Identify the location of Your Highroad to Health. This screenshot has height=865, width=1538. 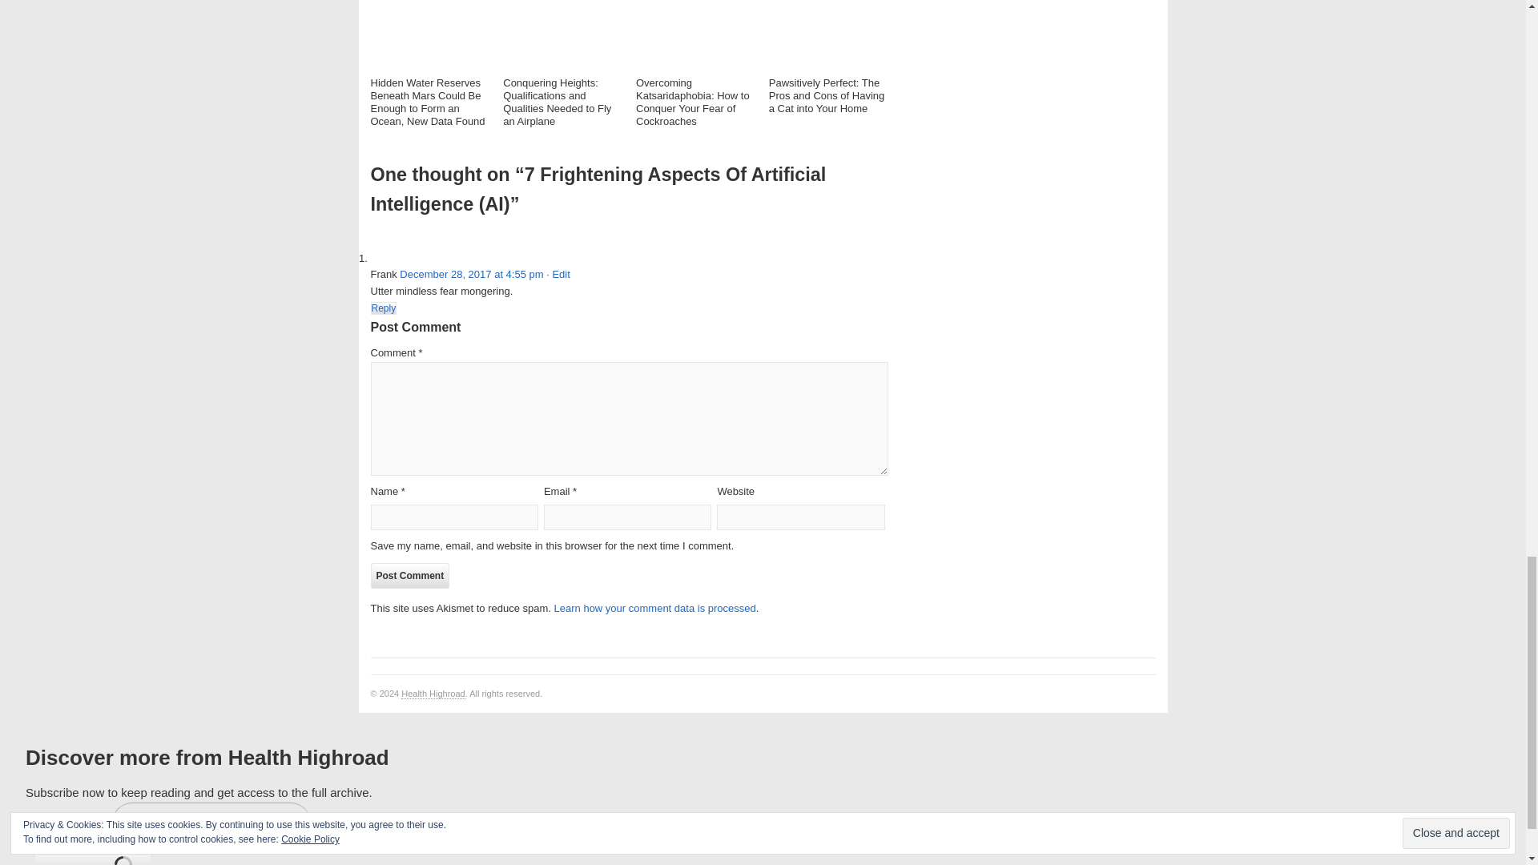
(433, 694).